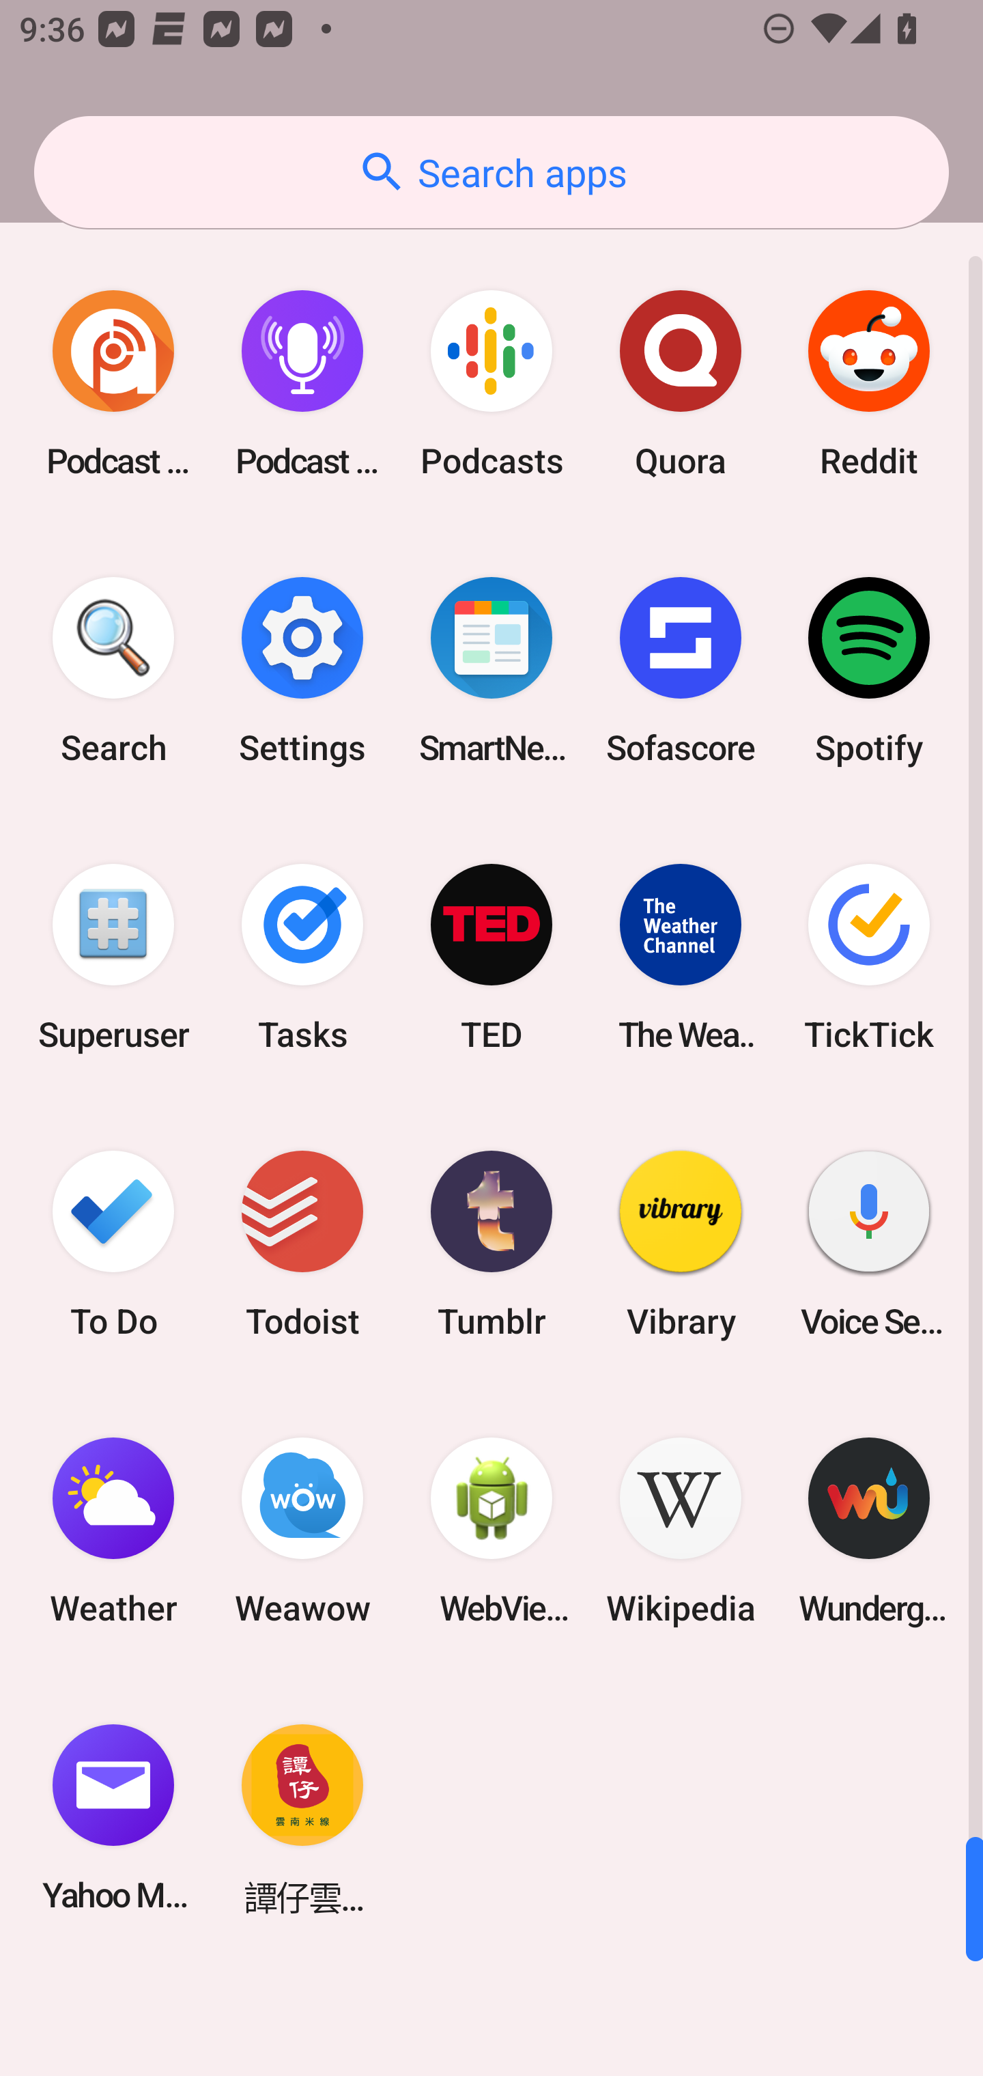  I want to click on Reddit, so click(869, 384).